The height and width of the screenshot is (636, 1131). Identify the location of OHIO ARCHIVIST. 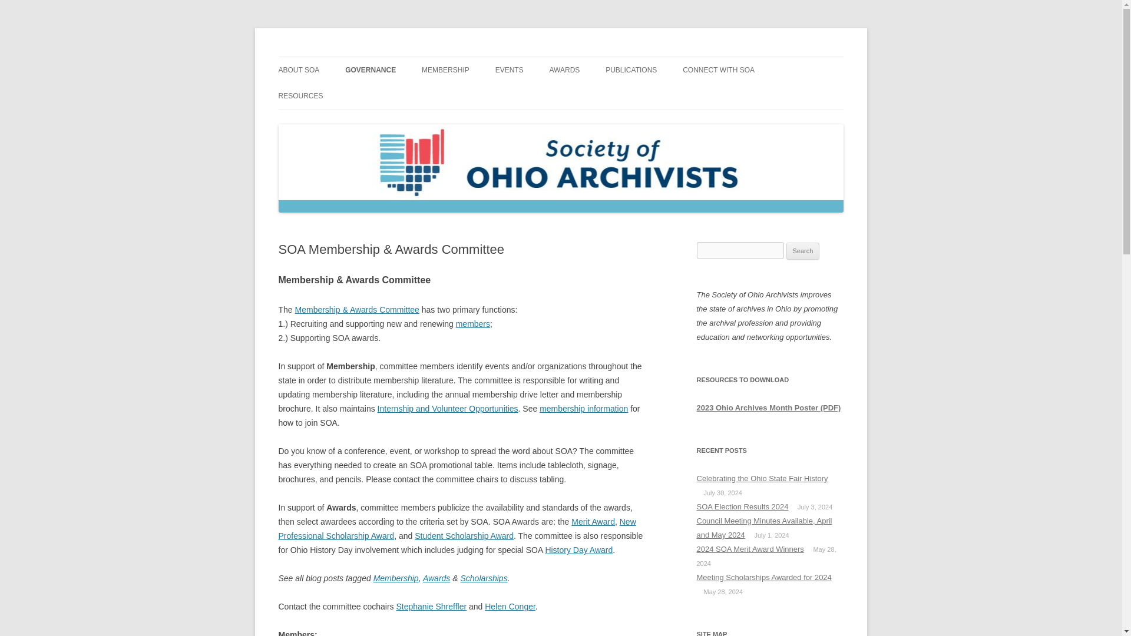
(664, 95).